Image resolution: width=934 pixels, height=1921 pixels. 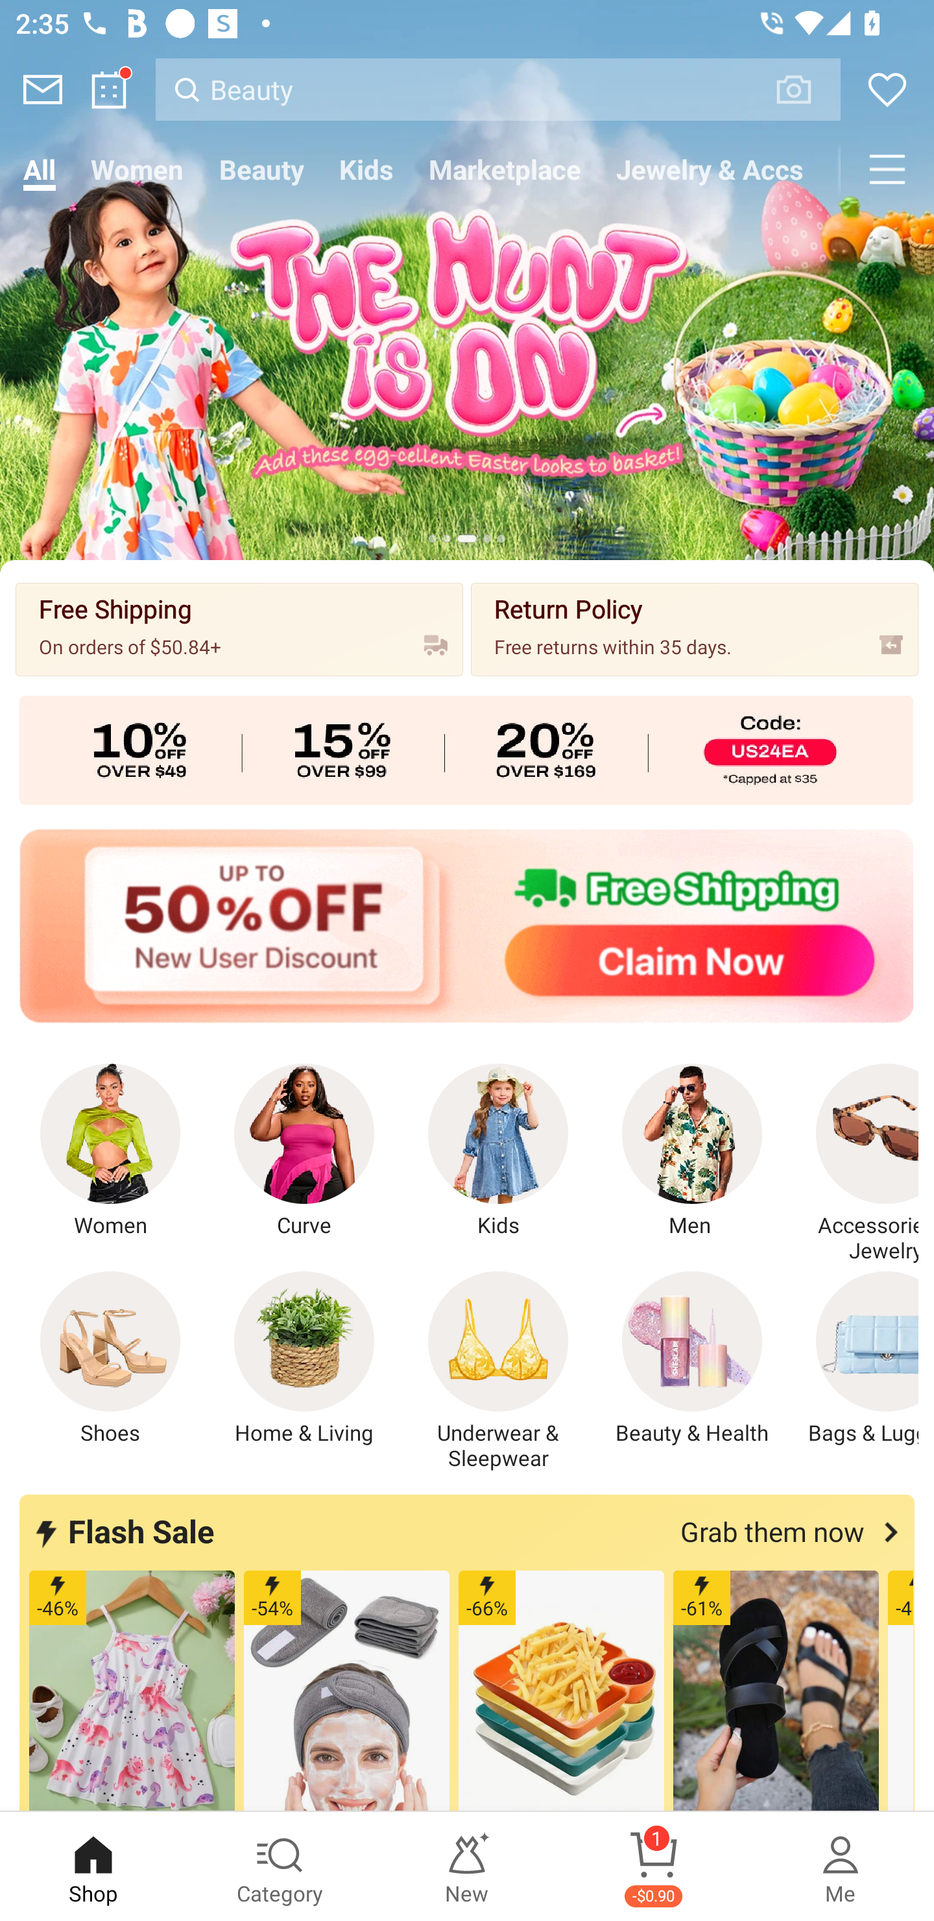 What do you see at coordinates (710, 169) in the screenshot?
I see `Jewelry & Accs` at bounding box center [710, 169].